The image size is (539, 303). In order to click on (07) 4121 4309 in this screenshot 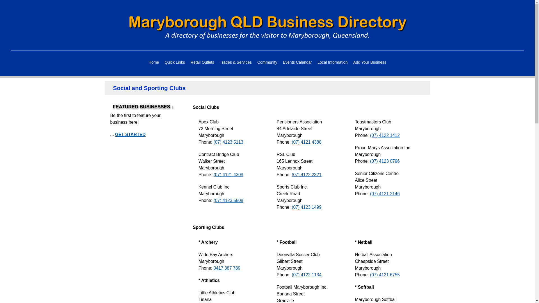, I will do `click(229, 175)`.